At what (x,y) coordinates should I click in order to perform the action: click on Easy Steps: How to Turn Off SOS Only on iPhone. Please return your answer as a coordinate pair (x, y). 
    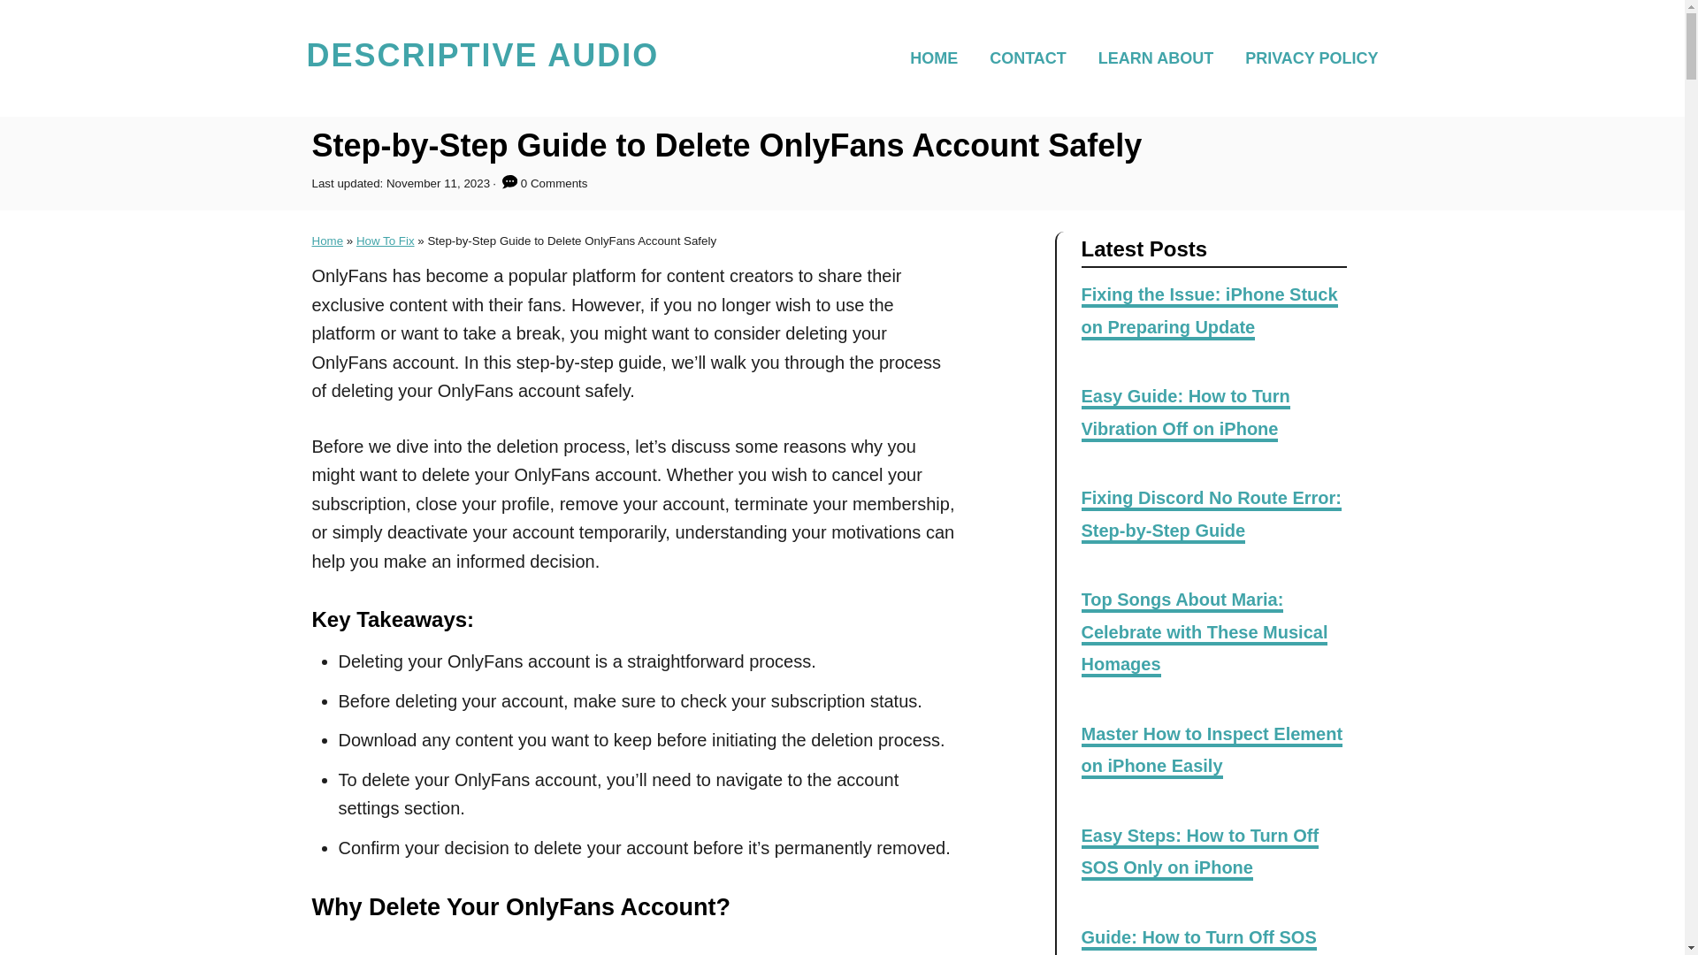
    Looking at the image, I should click on (1199, 853).